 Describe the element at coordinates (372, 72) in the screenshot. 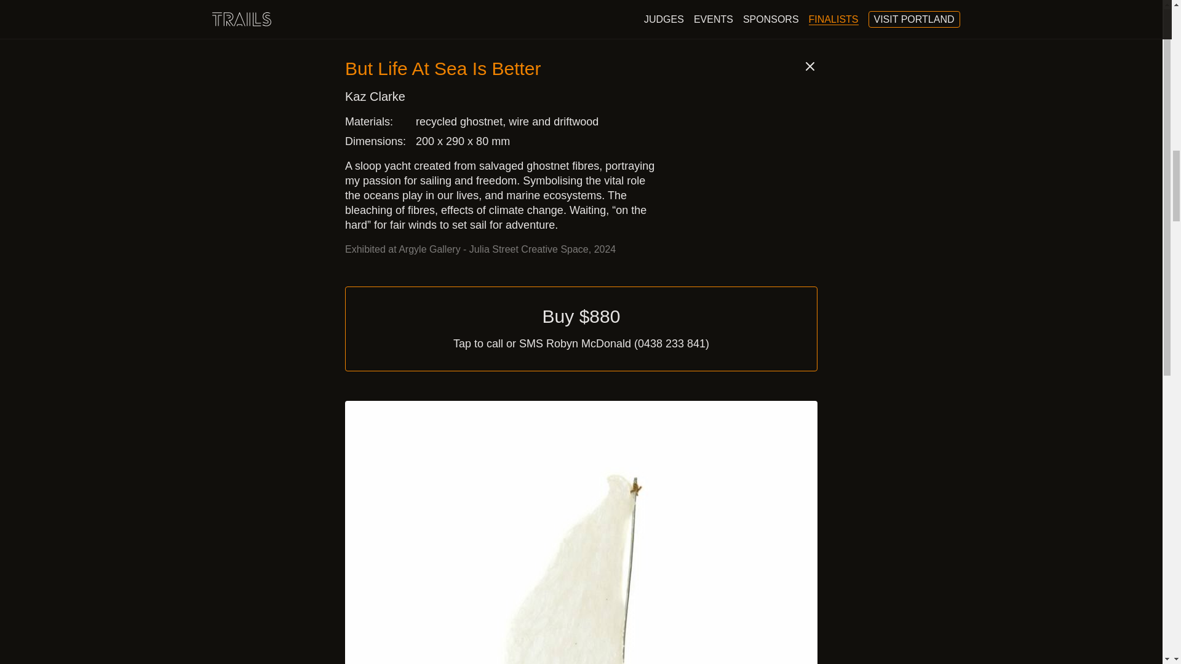

I see `View Caravan details` at that location.